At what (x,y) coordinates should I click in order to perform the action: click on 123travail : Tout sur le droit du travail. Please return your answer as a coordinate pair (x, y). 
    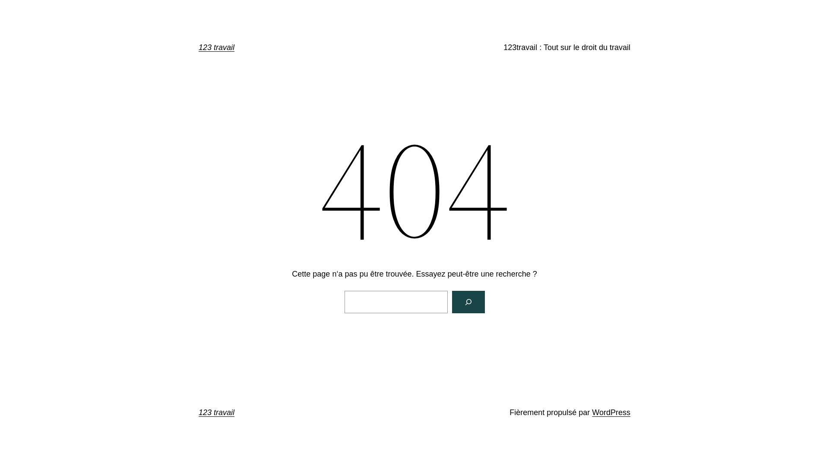
    Looking at the image, I should click on (567, 47).